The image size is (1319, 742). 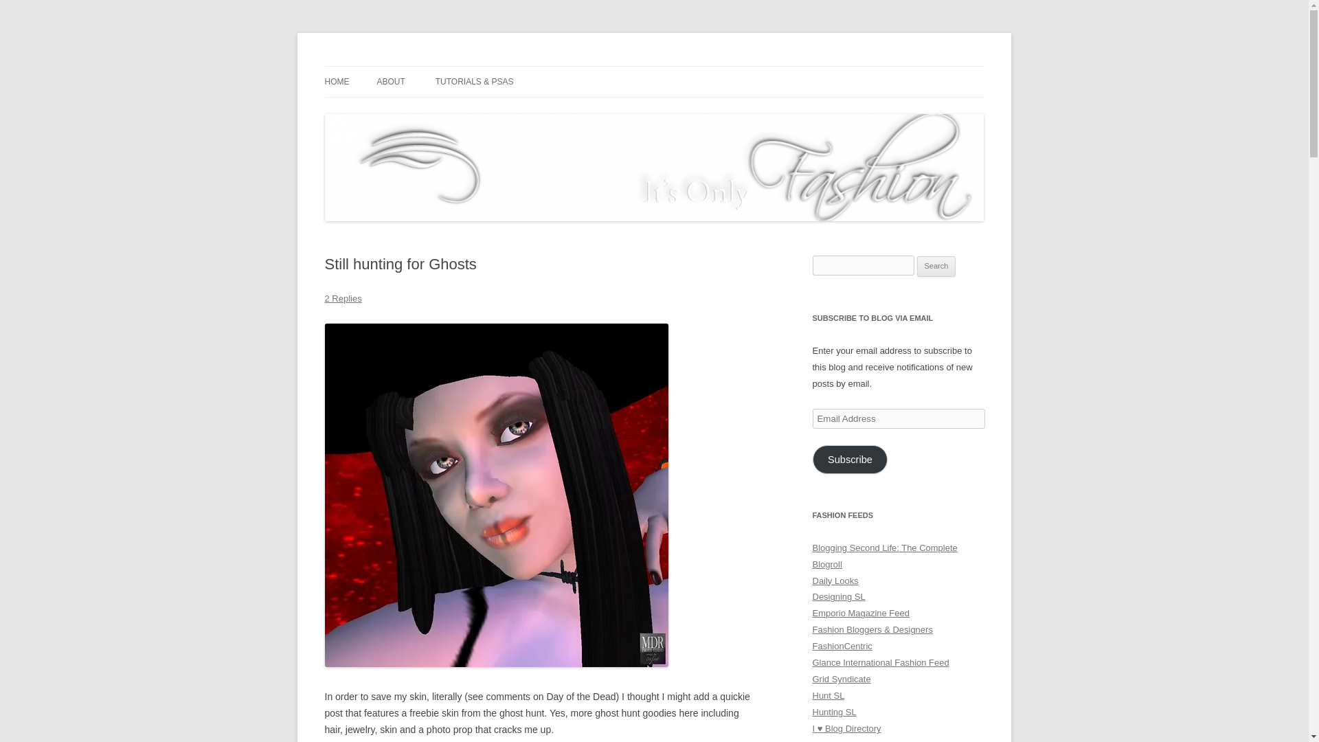 What do you see at coordinates (393, 66) in the screenshot?
I see `Its Only Fashion` at bounding box center [393, 66].